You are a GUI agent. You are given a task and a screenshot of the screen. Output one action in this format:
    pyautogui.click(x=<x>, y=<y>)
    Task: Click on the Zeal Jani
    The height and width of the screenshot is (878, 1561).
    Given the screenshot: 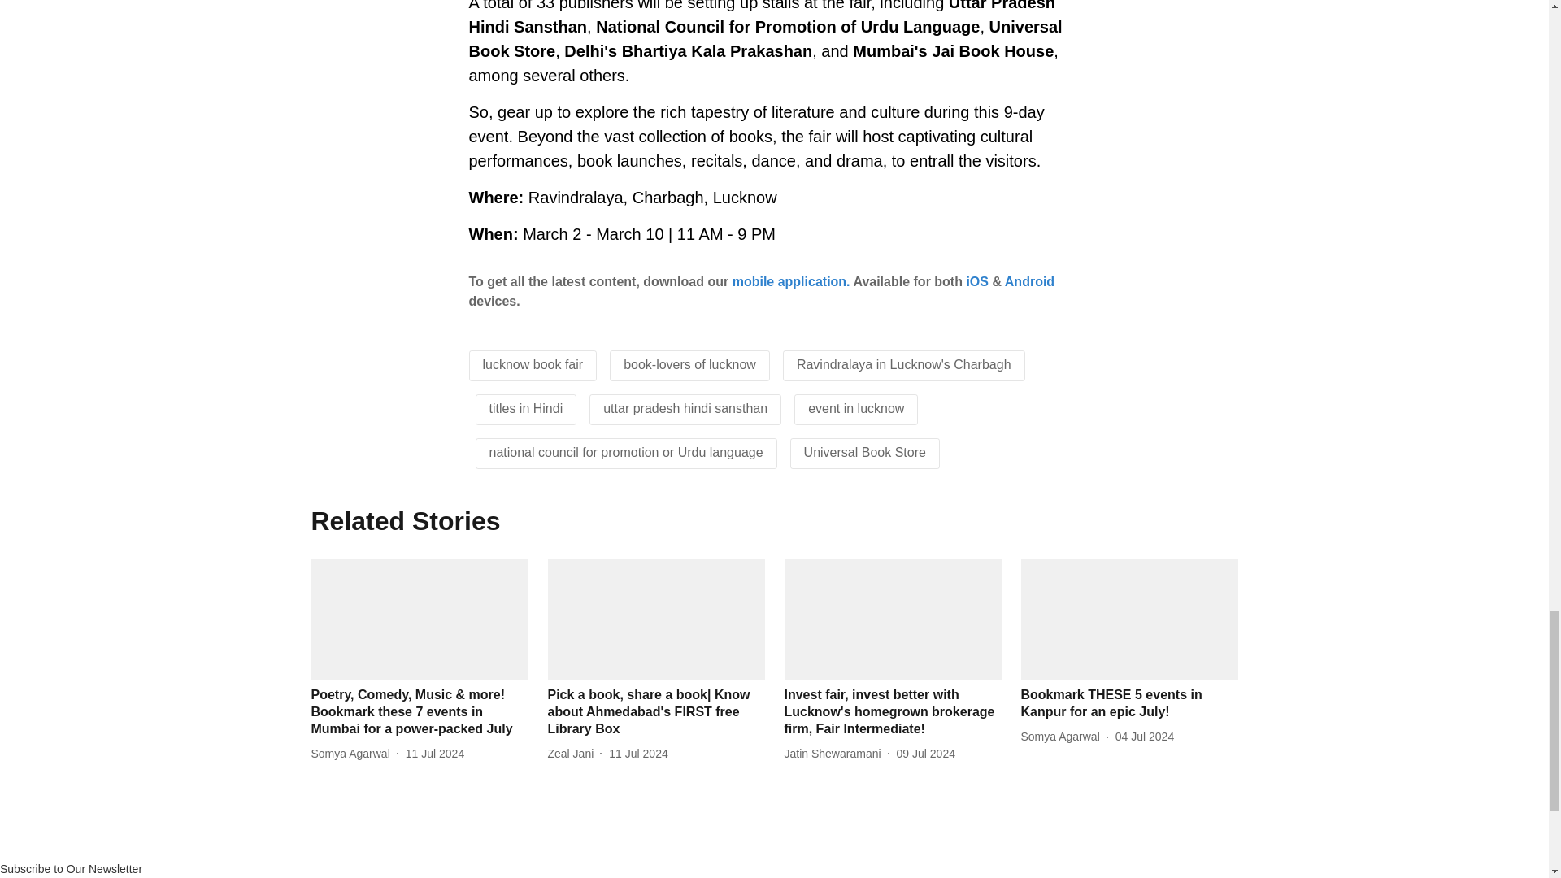 What is the action you would take?
    pyautogui.click(x=574, y=754)
    